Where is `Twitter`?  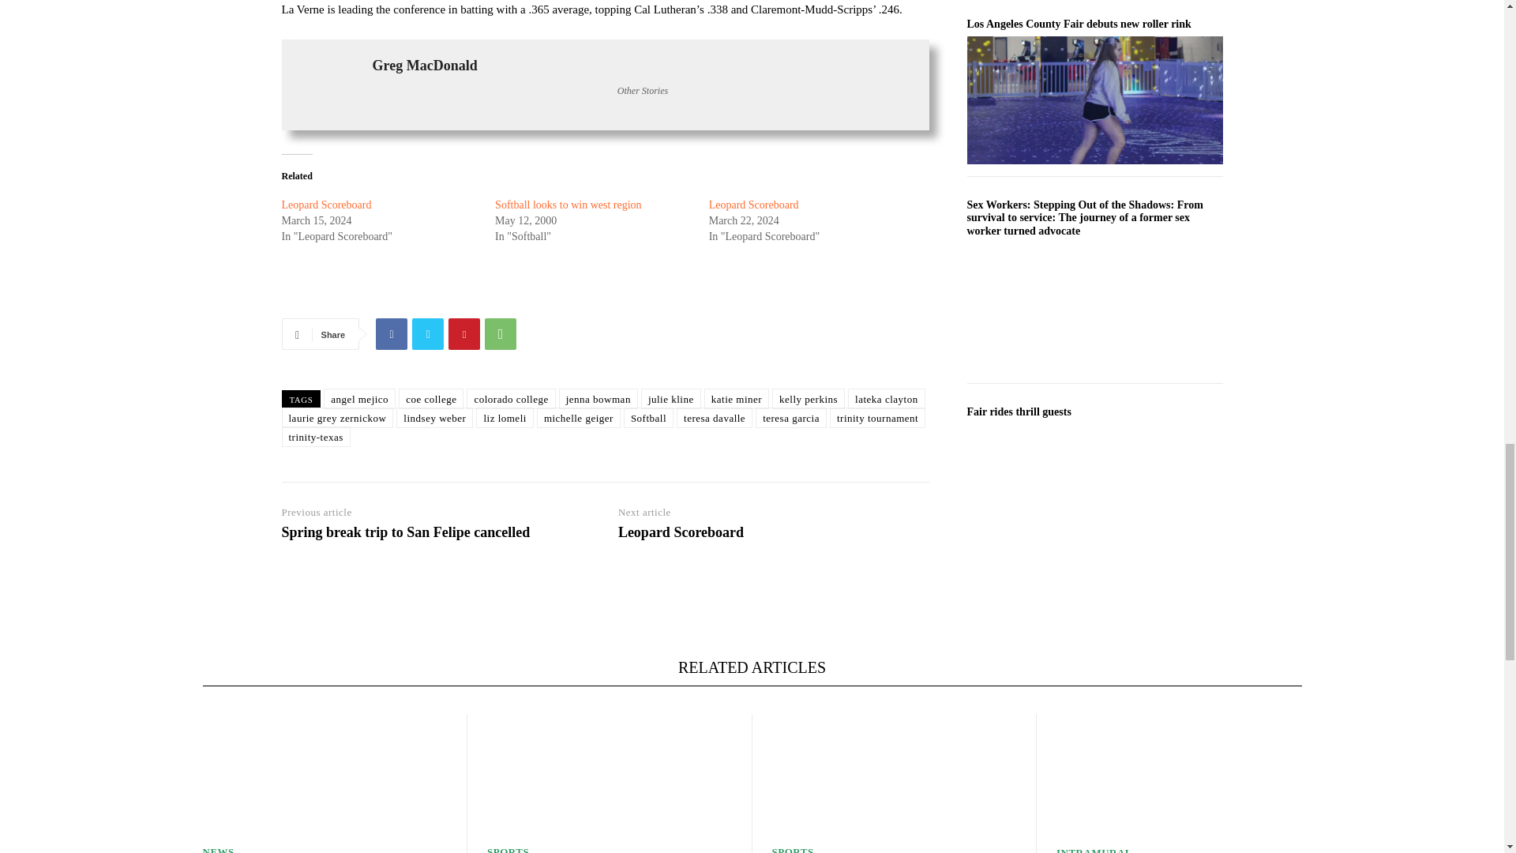 Twitter is located at coordinates (428, 333).